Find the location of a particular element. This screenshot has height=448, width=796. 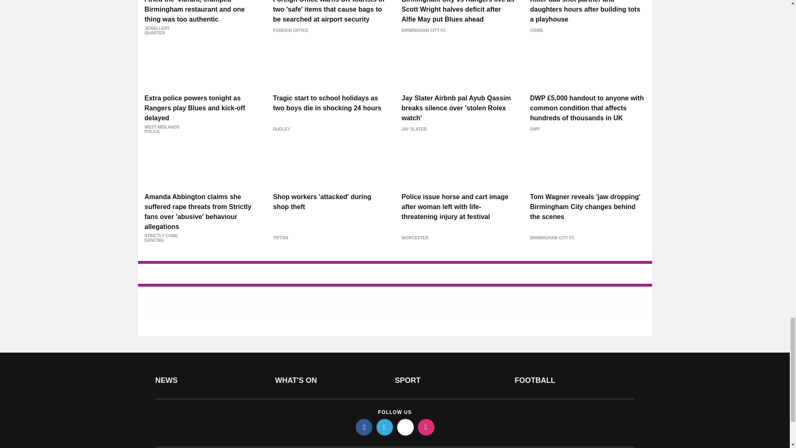

facebook is located at coordinates (364, 427).